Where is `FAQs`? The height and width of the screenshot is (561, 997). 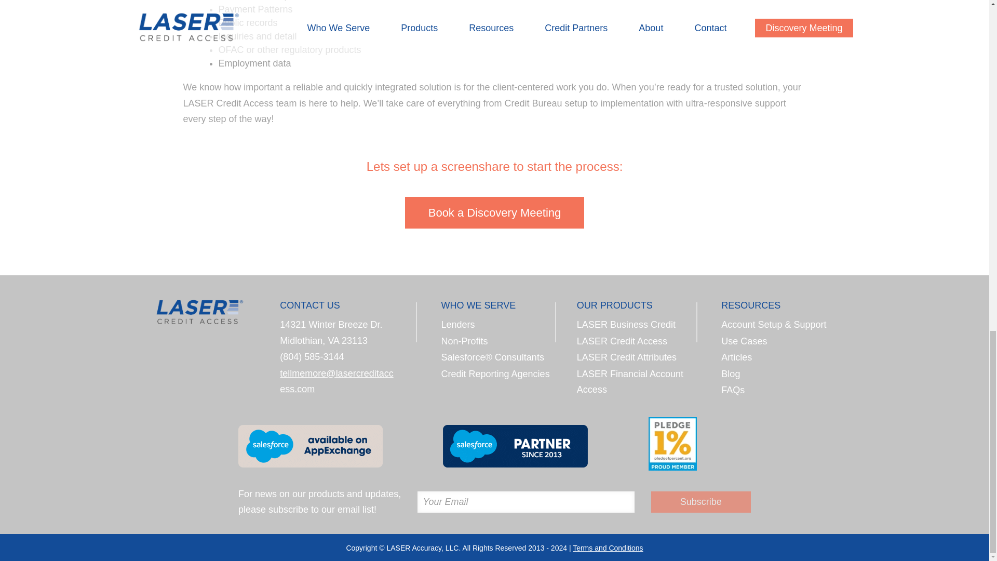
FAQs is located at coordinates (733, 390).